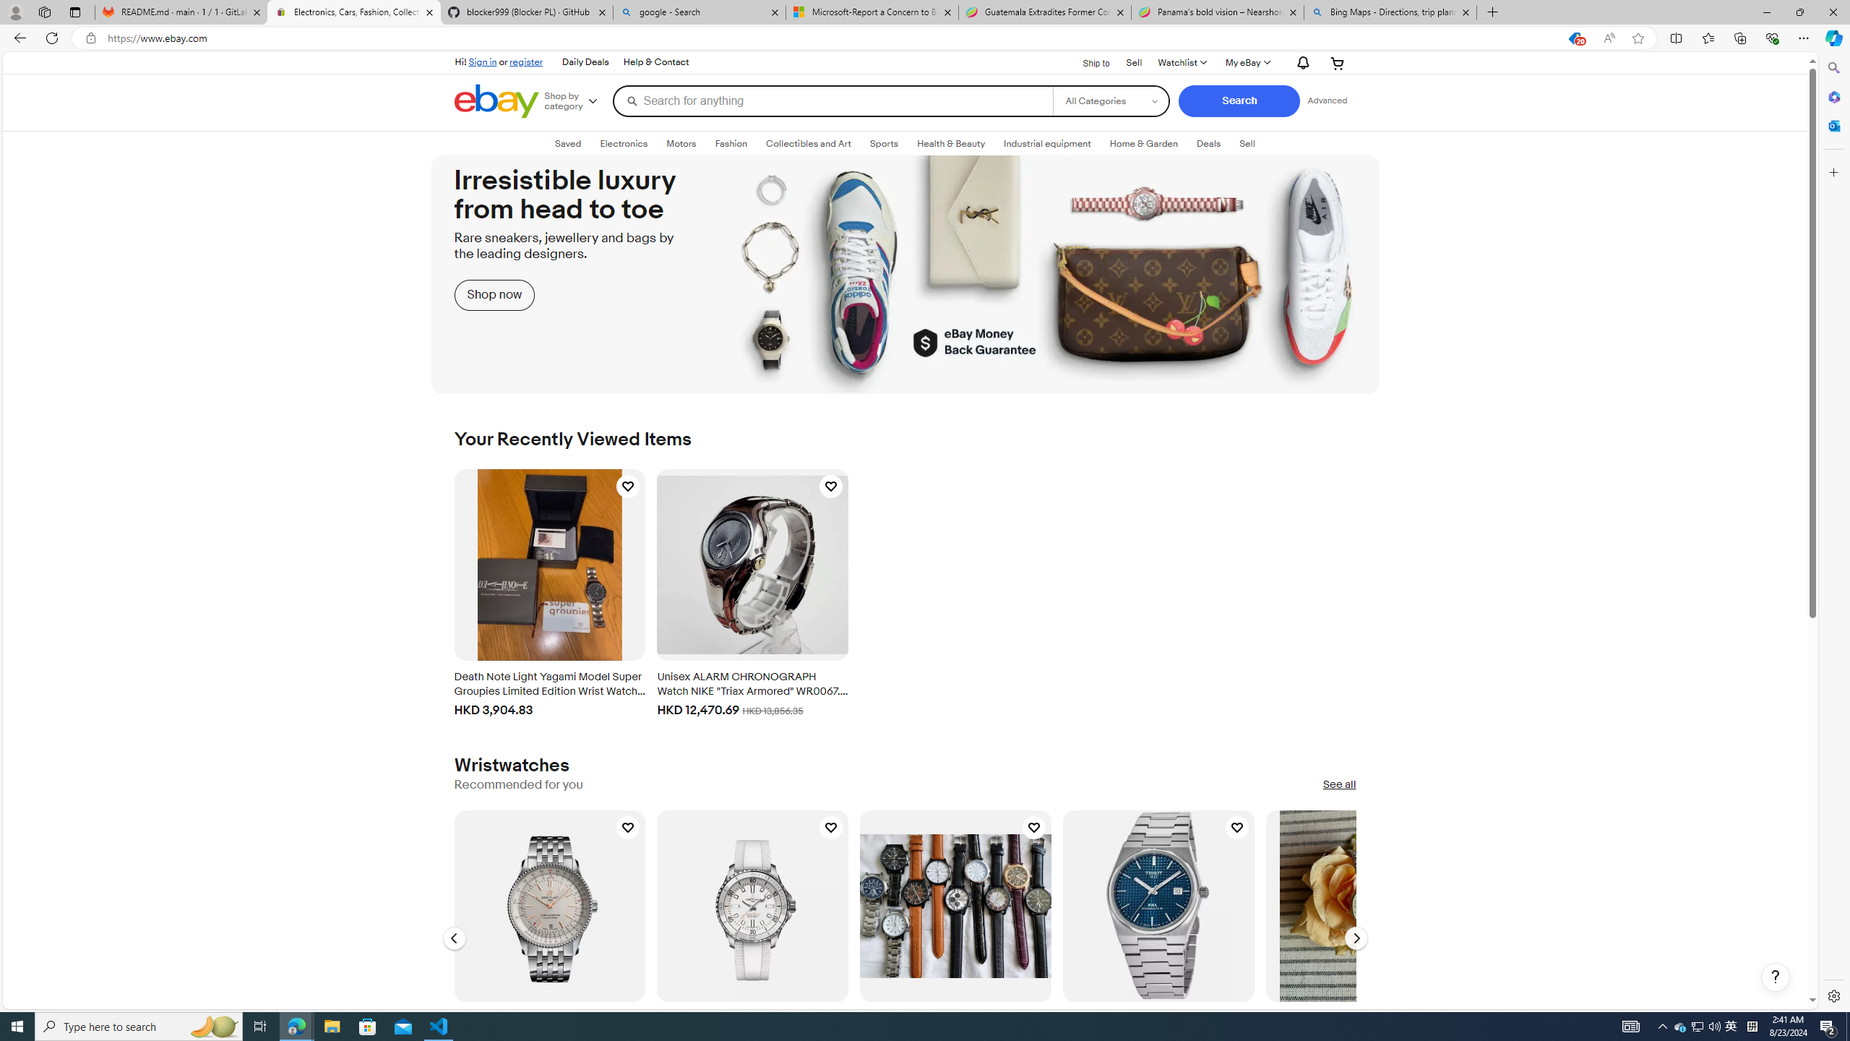  Describe the element at coordinates (623, 143) in the screenshot. I see `ElectronicsExpand: Electronics` at that location.